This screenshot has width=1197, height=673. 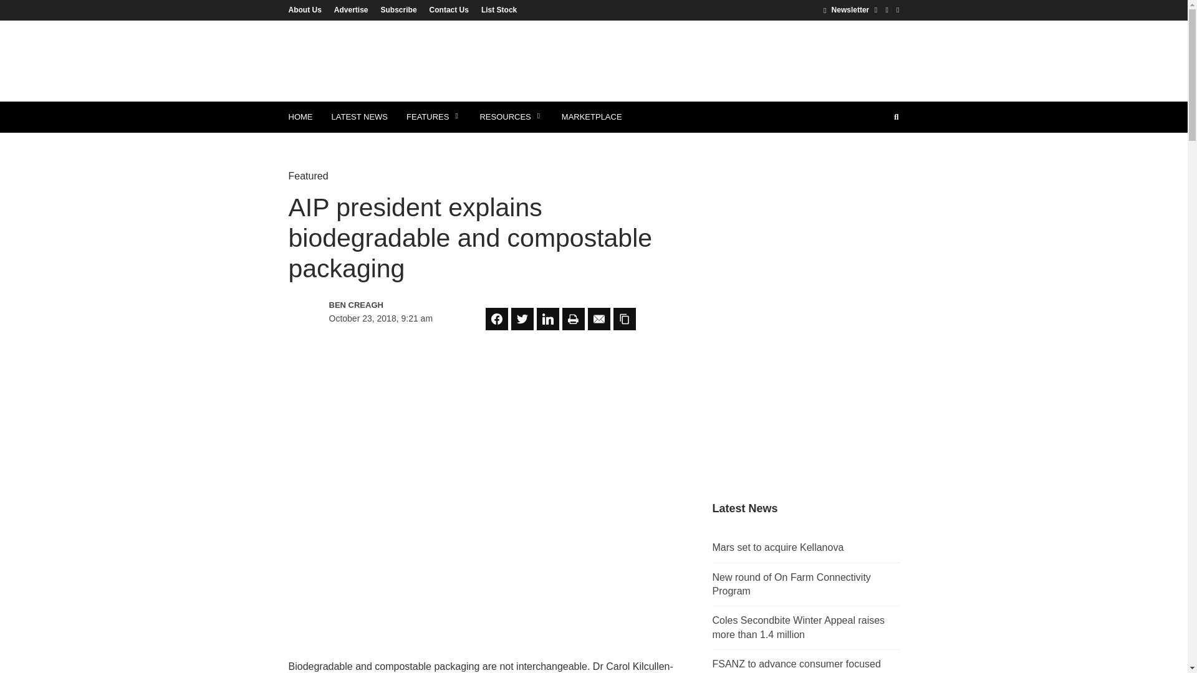 What do you see at coordinates (308, 176) in the screenshot?
I see `Featured` at bounding box center [308, 176].